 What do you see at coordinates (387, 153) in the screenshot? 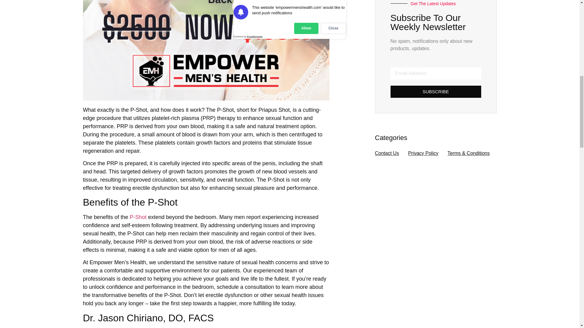
I see `Contact Us` at bounding box center [387, 153].